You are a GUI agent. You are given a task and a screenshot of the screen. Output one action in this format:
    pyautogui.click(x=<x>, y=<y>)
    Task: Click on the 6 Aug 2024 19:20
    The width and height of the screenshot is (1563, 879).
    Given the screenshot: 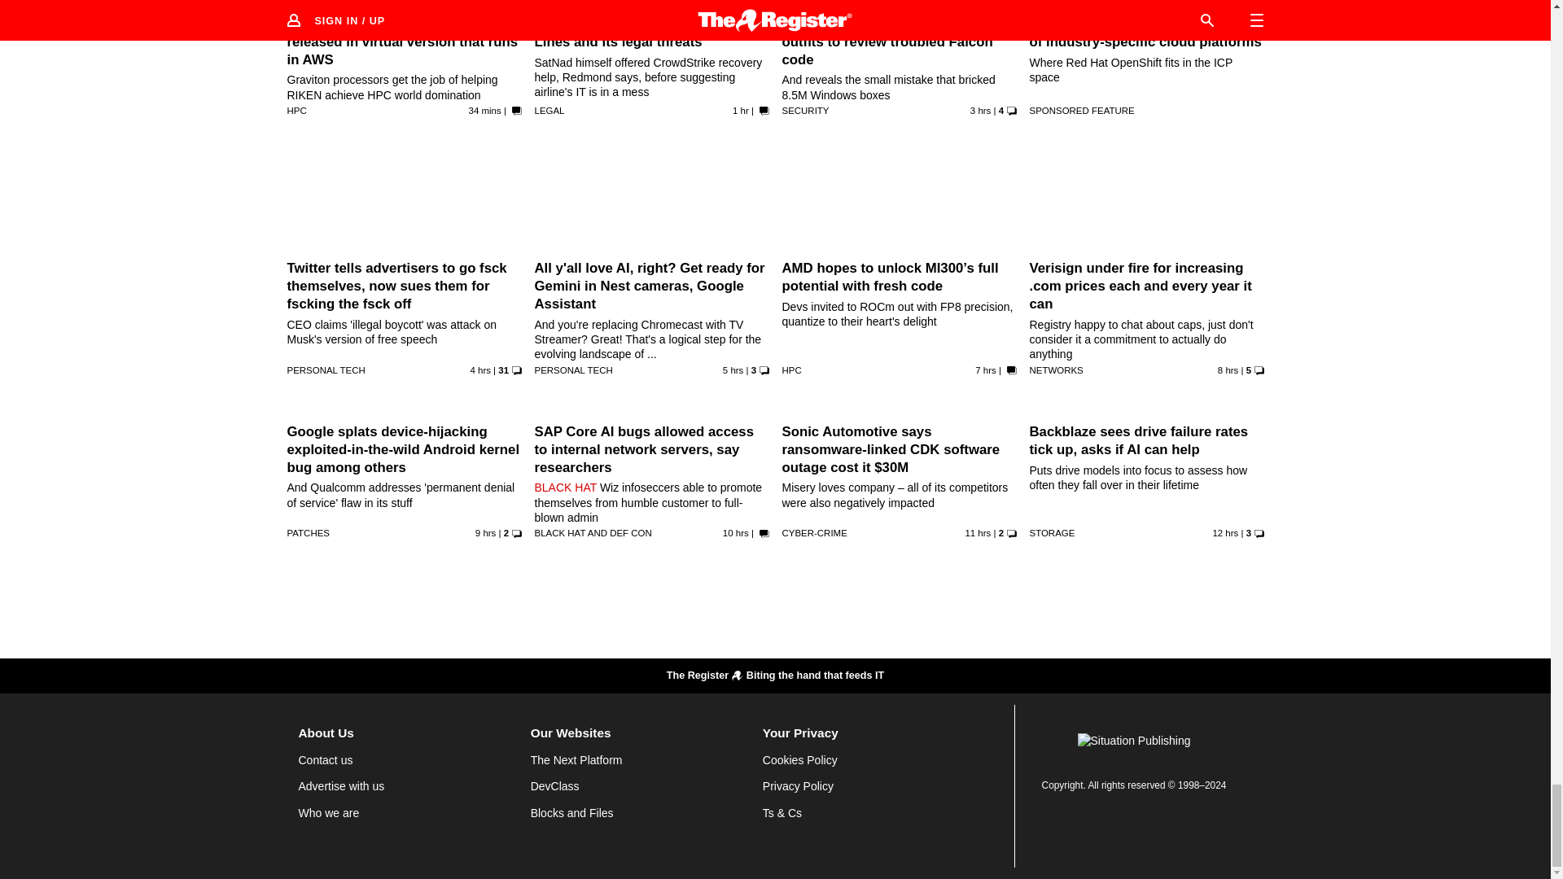 What is the action you would take?
    pyautogui.click(x=1228, y=370)
    